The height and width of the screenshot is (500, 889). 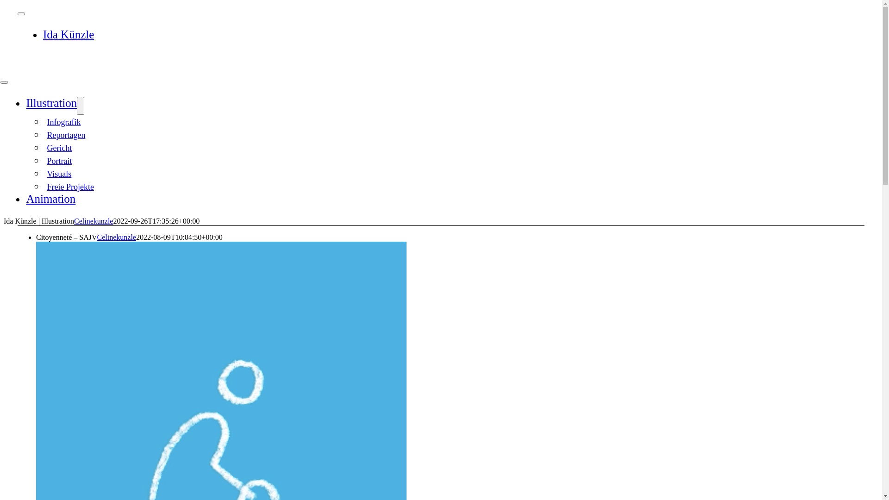 I want to click on Gericht, so click(x=59, y=148).